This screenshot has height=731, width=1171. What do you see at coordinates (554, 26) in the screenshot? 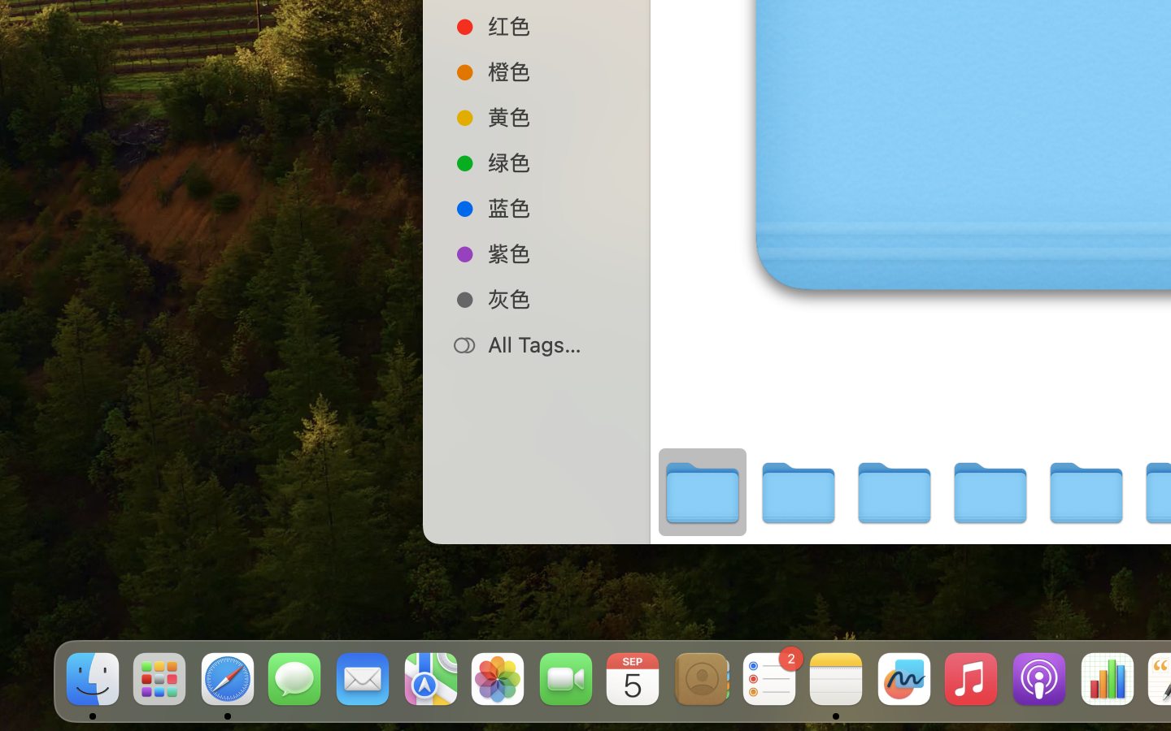
I see `红色` at bounding box center [554, 26].